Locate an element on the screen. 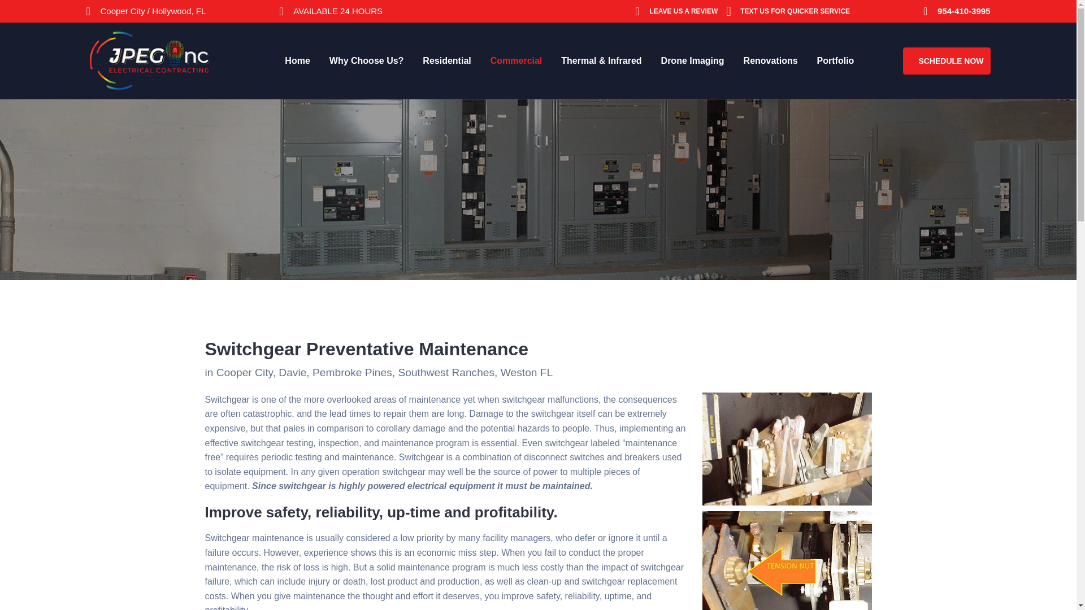  LEAVE US A REVIEW is located at coordinates (683, 11).